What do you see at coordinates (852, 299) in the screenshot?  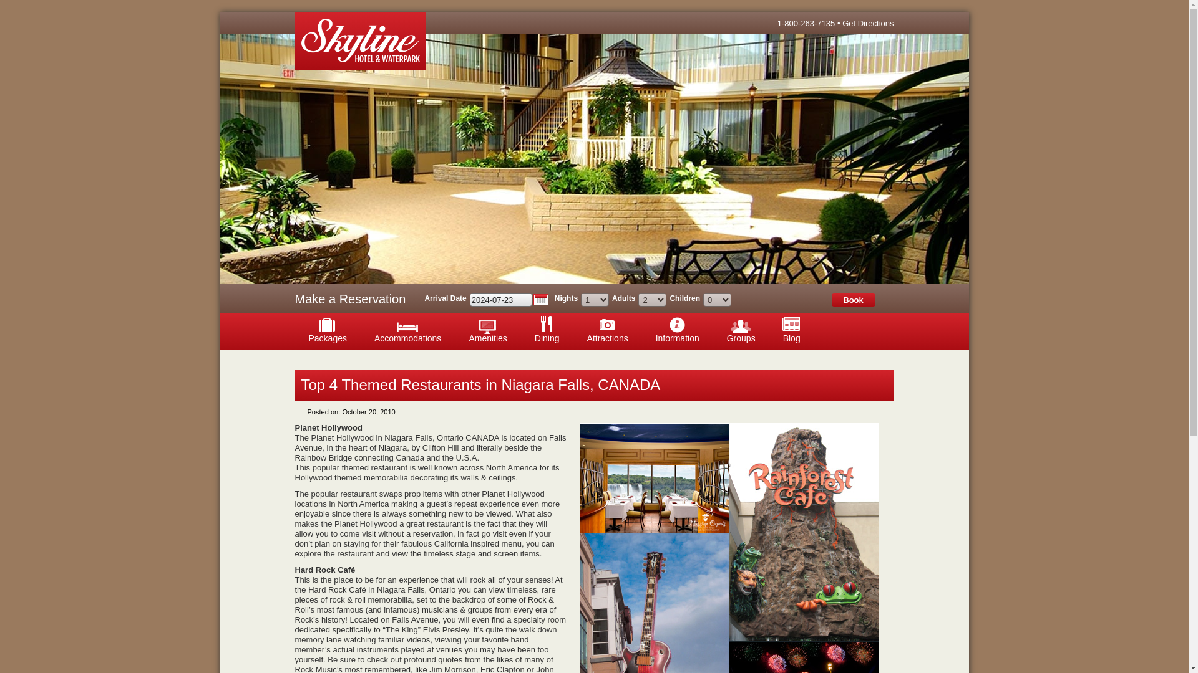 I see `Book` at bounding box center [852, 299].